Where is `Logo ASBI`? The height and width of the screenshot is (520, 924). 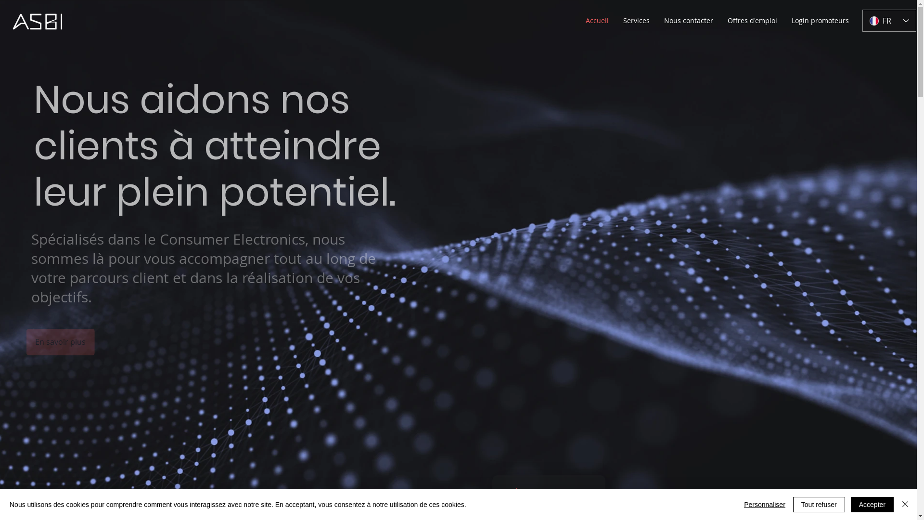 Logo ASBI is located at coordinates (38, 22).